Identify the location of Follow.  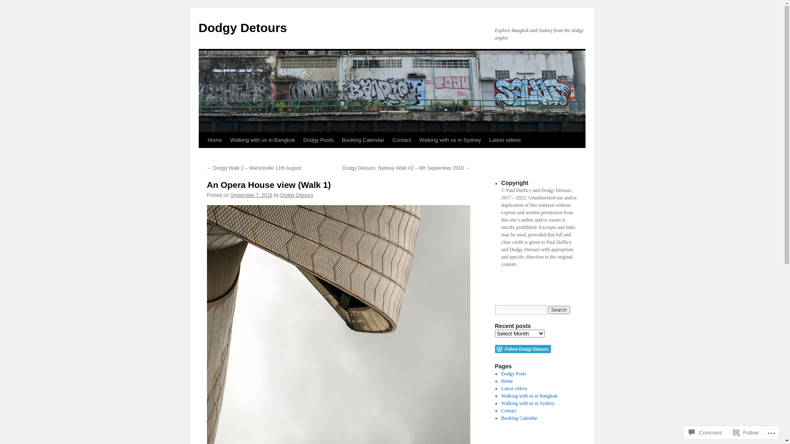
(746, 432).